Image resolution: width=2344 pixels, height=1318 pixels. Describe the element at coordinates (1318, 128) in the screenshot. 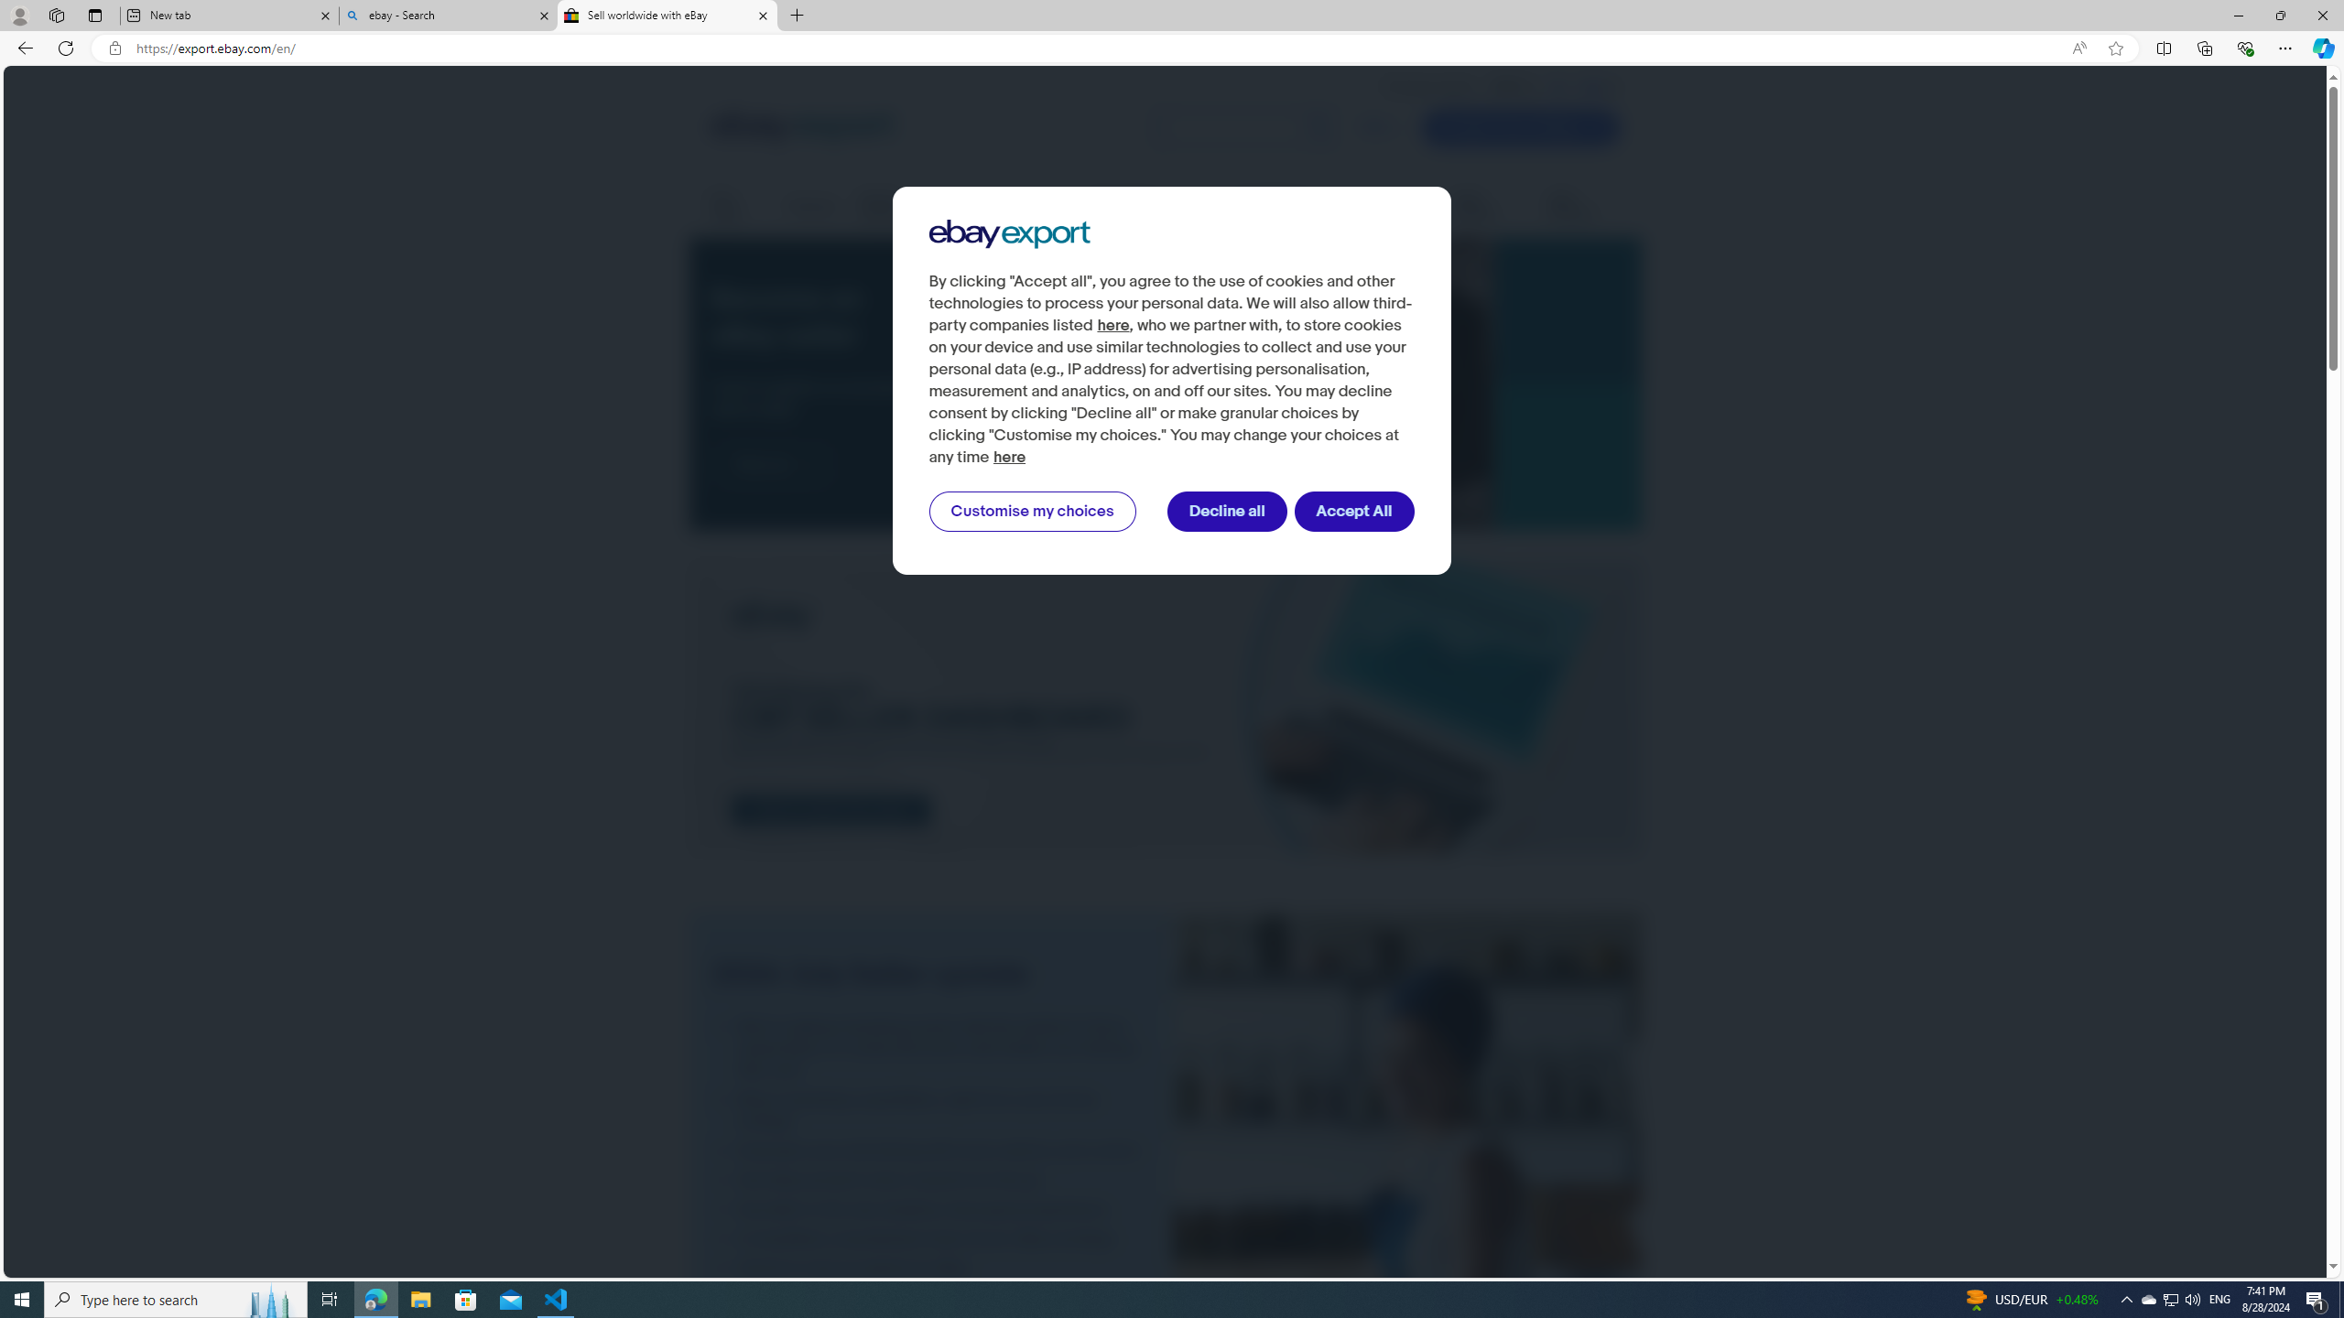

I see `Class: search-input__btn` at that location.